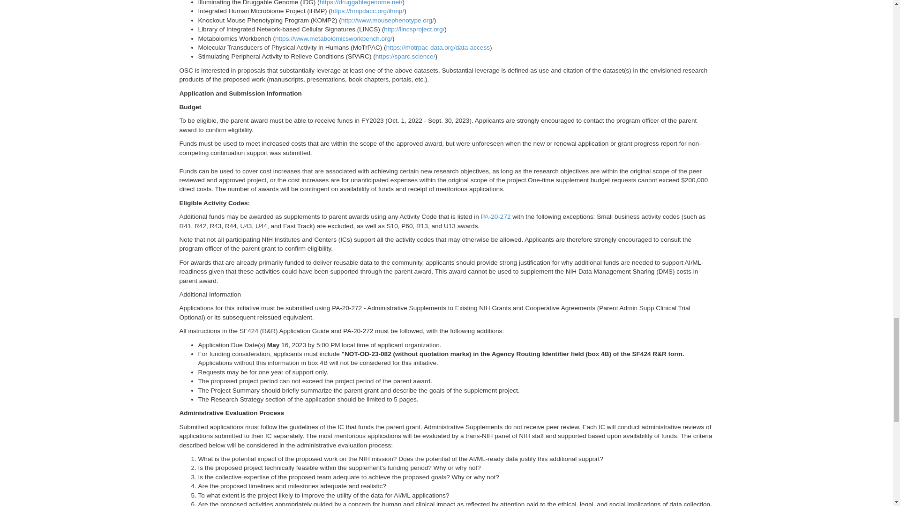 The image size is (900, 506). I want to click on Link to Non-U.S. Government Site, so click(387, 20).